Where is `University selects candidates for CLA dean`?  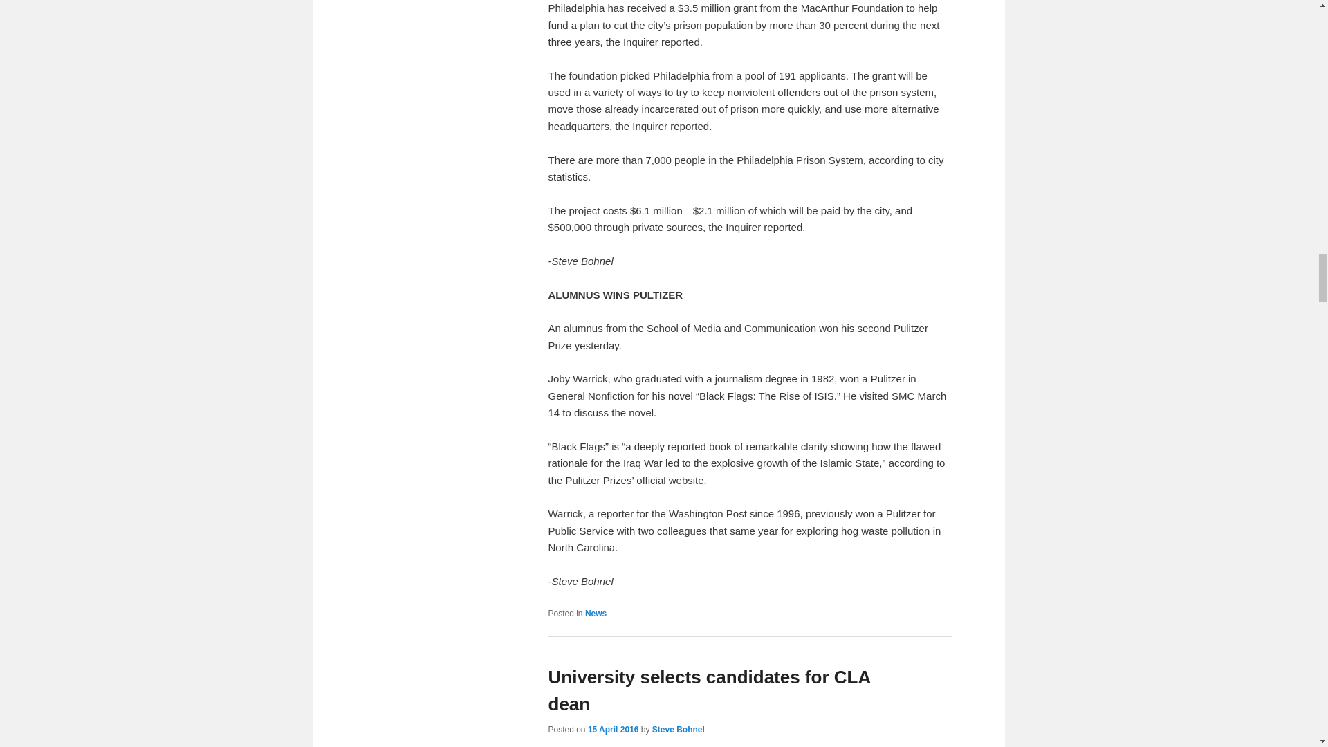 University selects candidates for CLA dean is located at coordinates (708, 690).